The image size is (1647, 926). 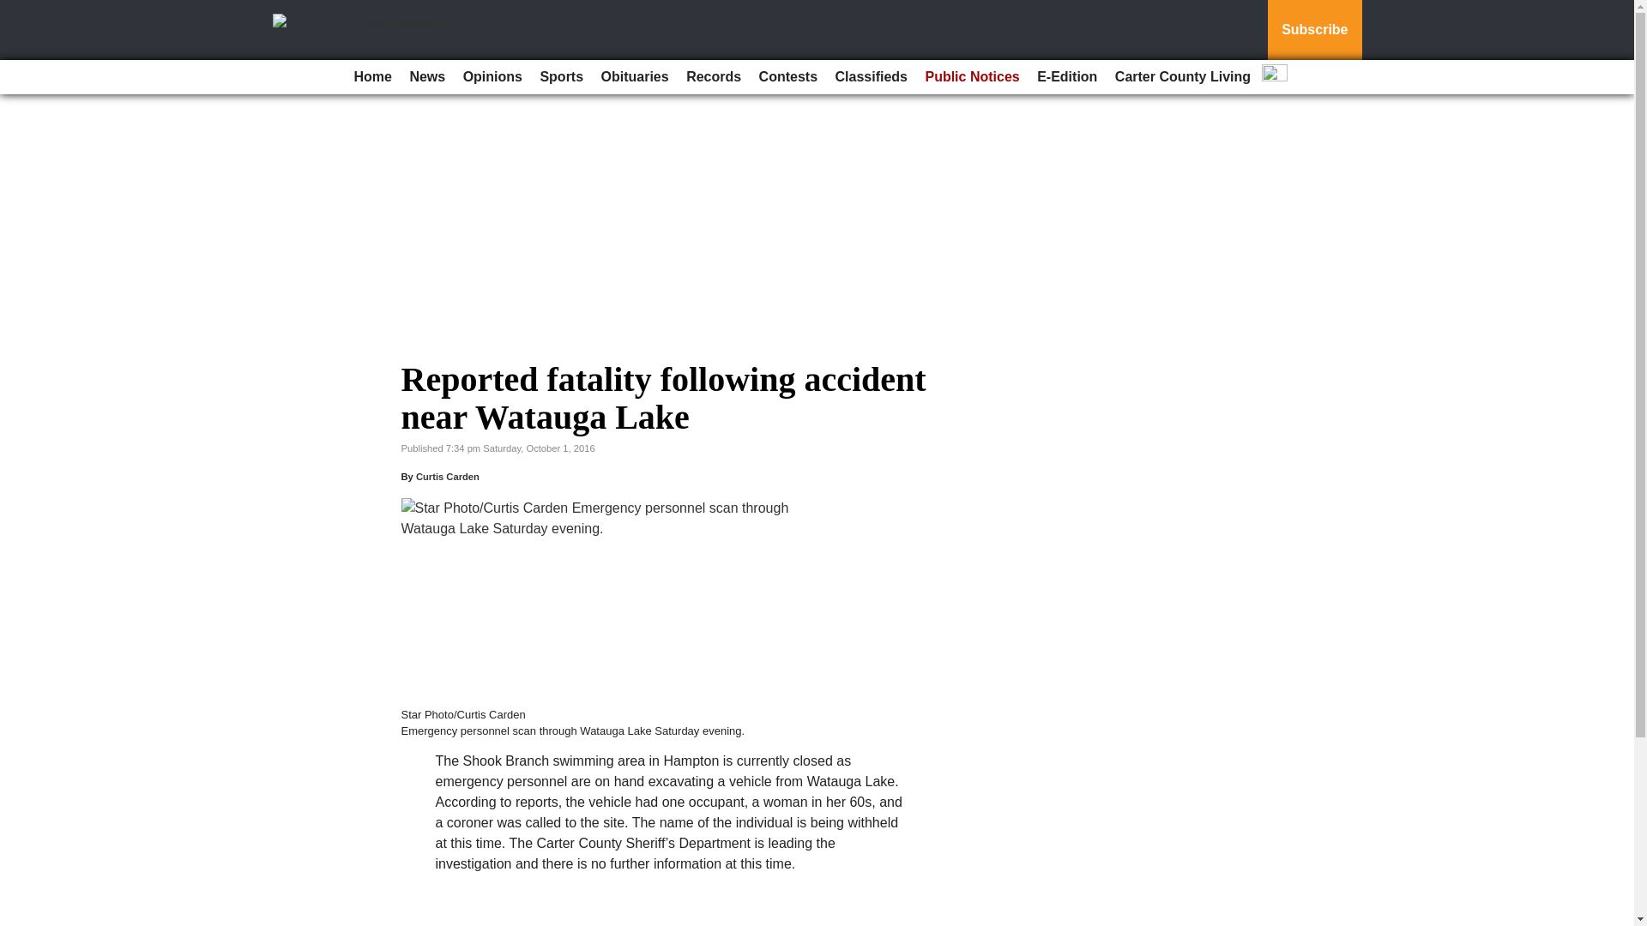 I want to click on Obituaries, so click(x=635, y=77).